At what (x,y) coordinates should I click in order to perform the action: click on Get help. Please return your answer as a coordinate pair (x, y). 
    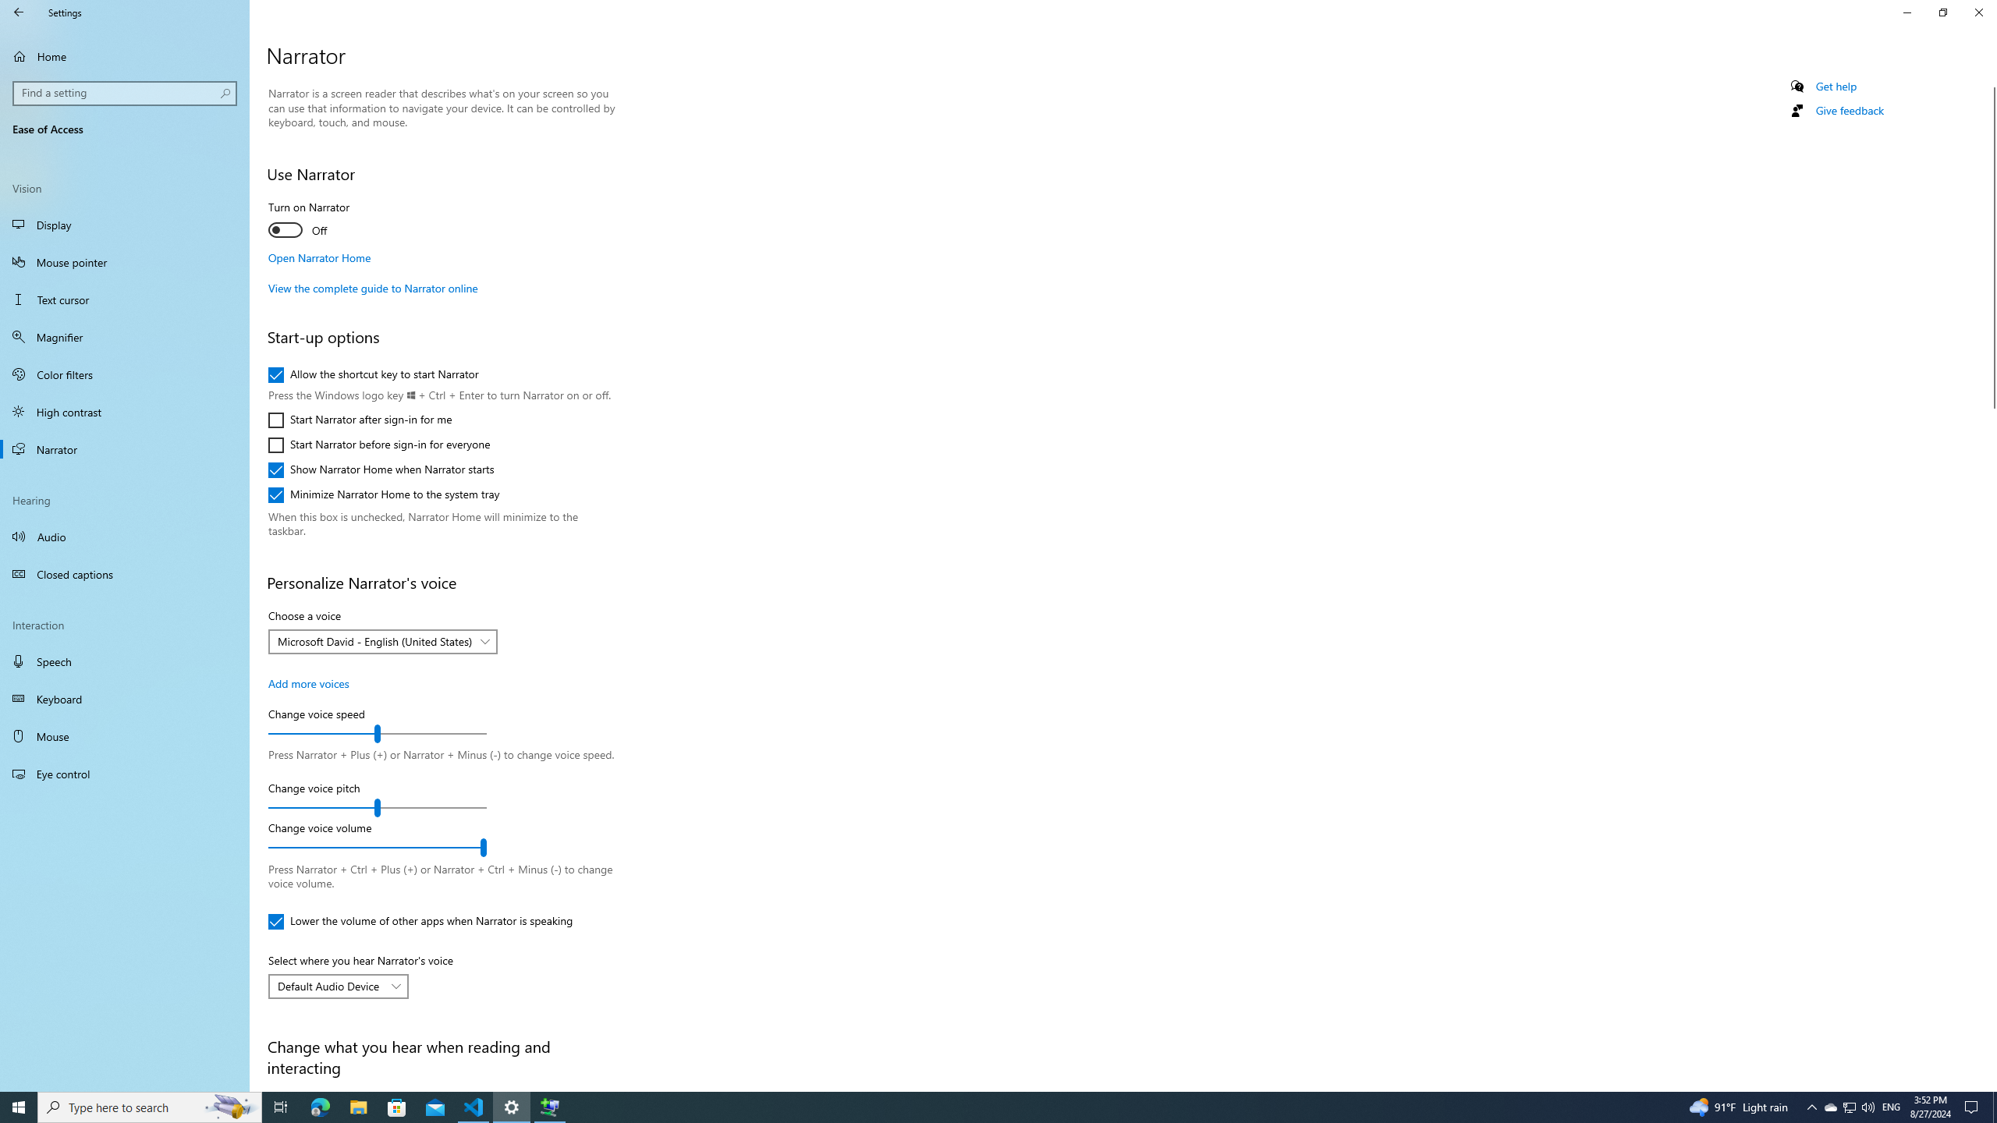
    Looking at the image, I should click on (1836, 86).